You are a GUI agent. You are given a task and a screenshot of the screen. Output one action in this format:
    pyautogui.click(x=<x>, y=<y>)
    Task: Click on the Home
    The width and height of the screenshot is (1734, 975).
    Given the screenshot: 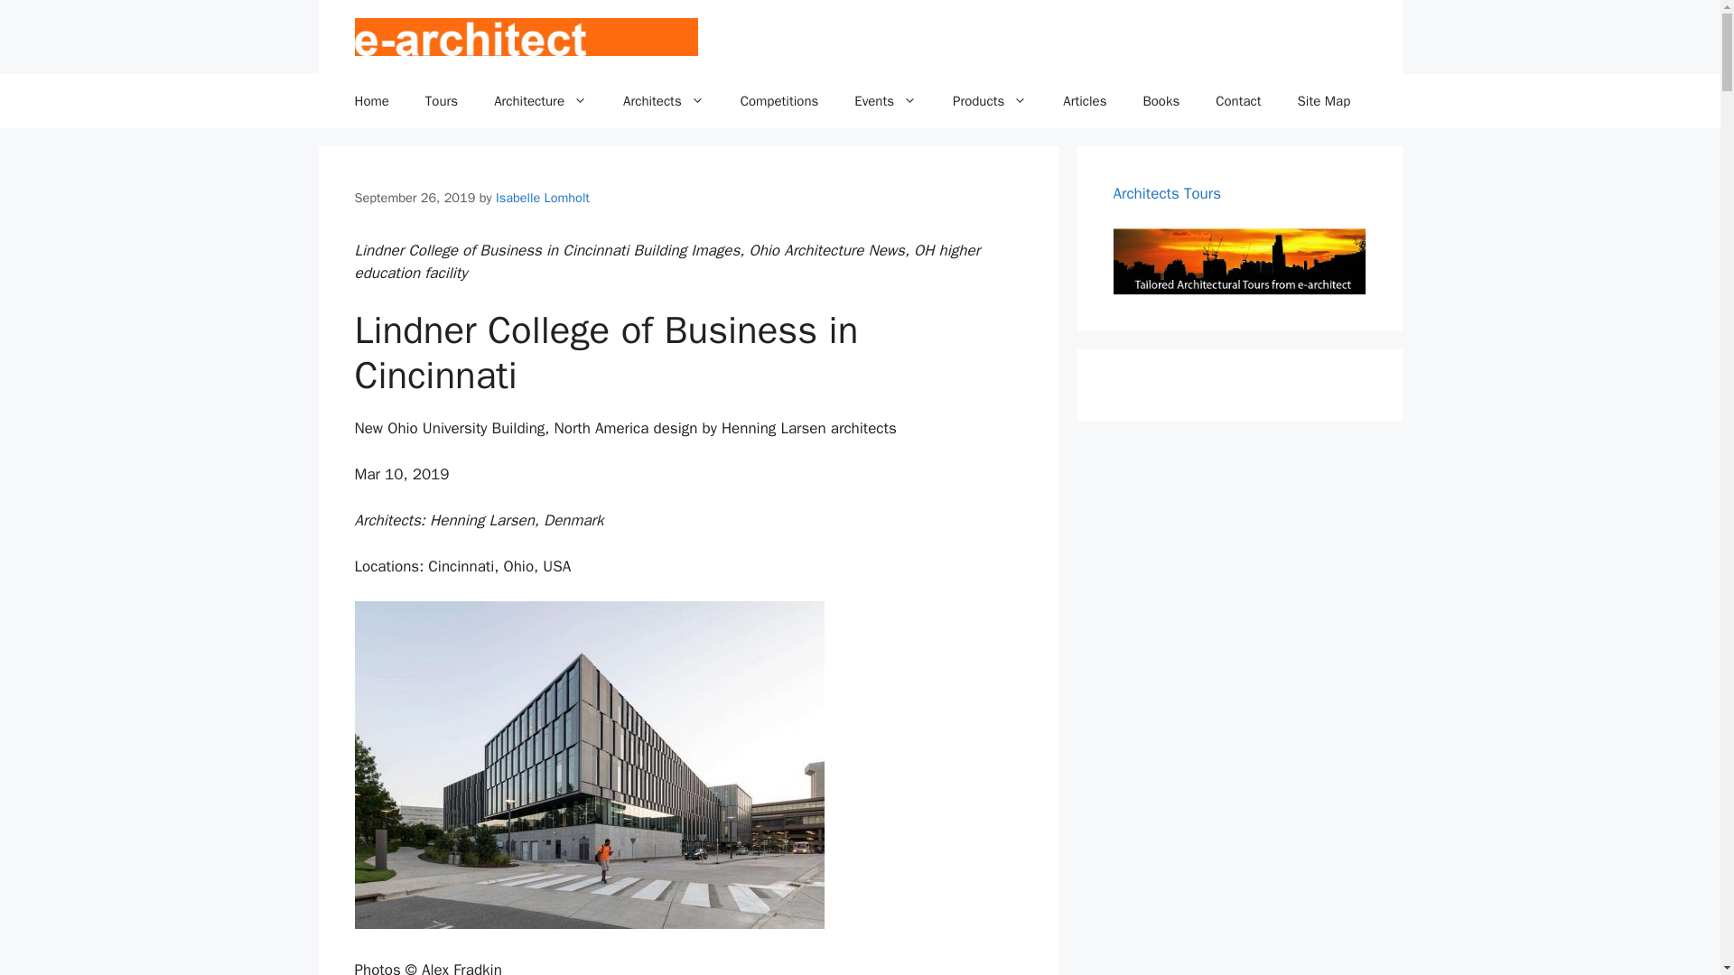 What is the action you would take?
    pyautogui.click(x=370, y=101)
    